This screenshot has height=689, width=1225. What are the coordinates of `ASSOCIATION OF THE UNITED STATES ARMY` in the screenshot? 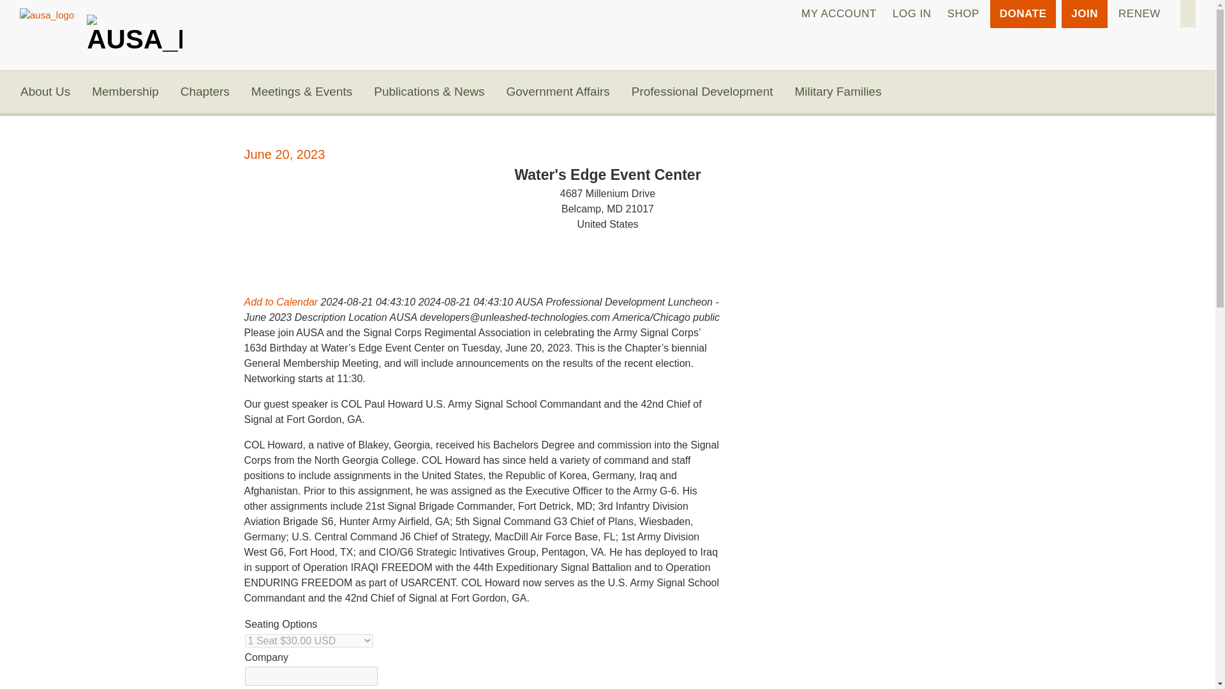 It's located at (135, 29).